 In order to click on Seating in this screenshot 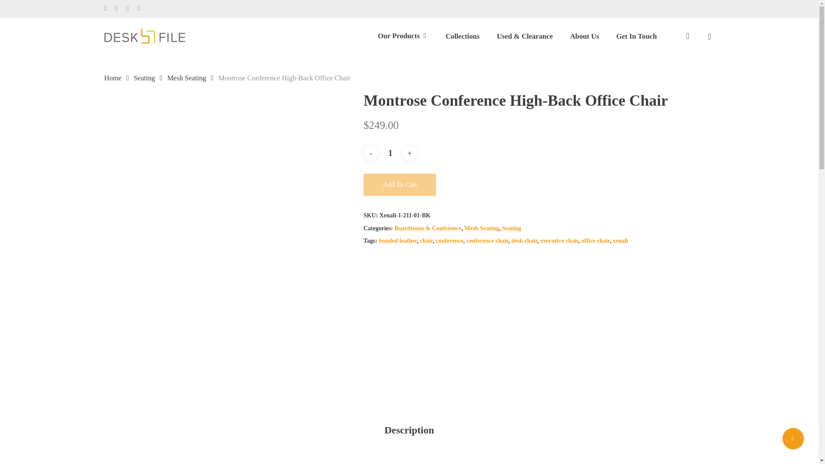, I will do `click(511, 228)`.